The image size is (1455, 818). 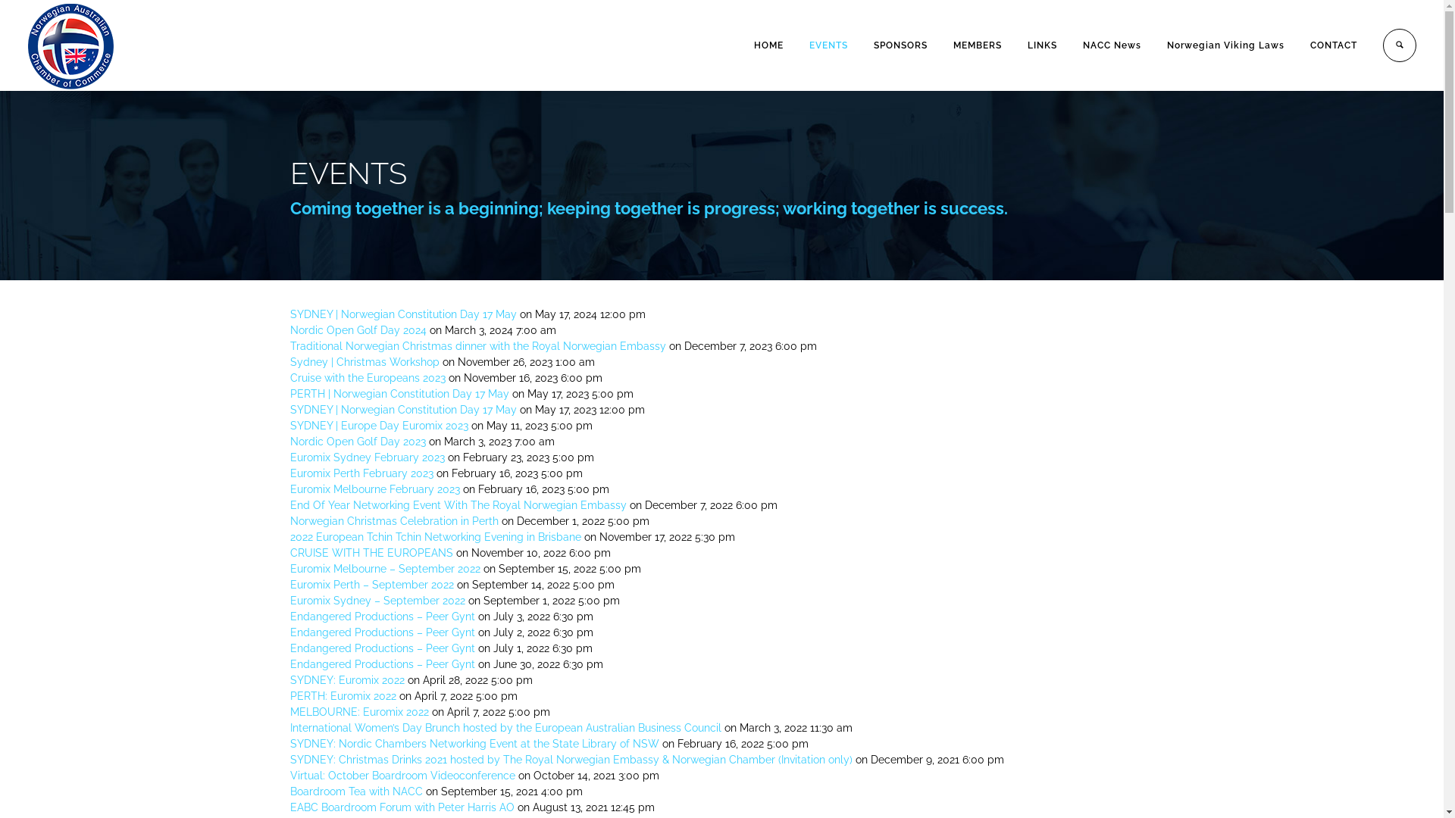 What do you see at coordinates (361, 473) in the screenshot?
I see `Euromix Perth February 2023` at bounding box center [361, 473].